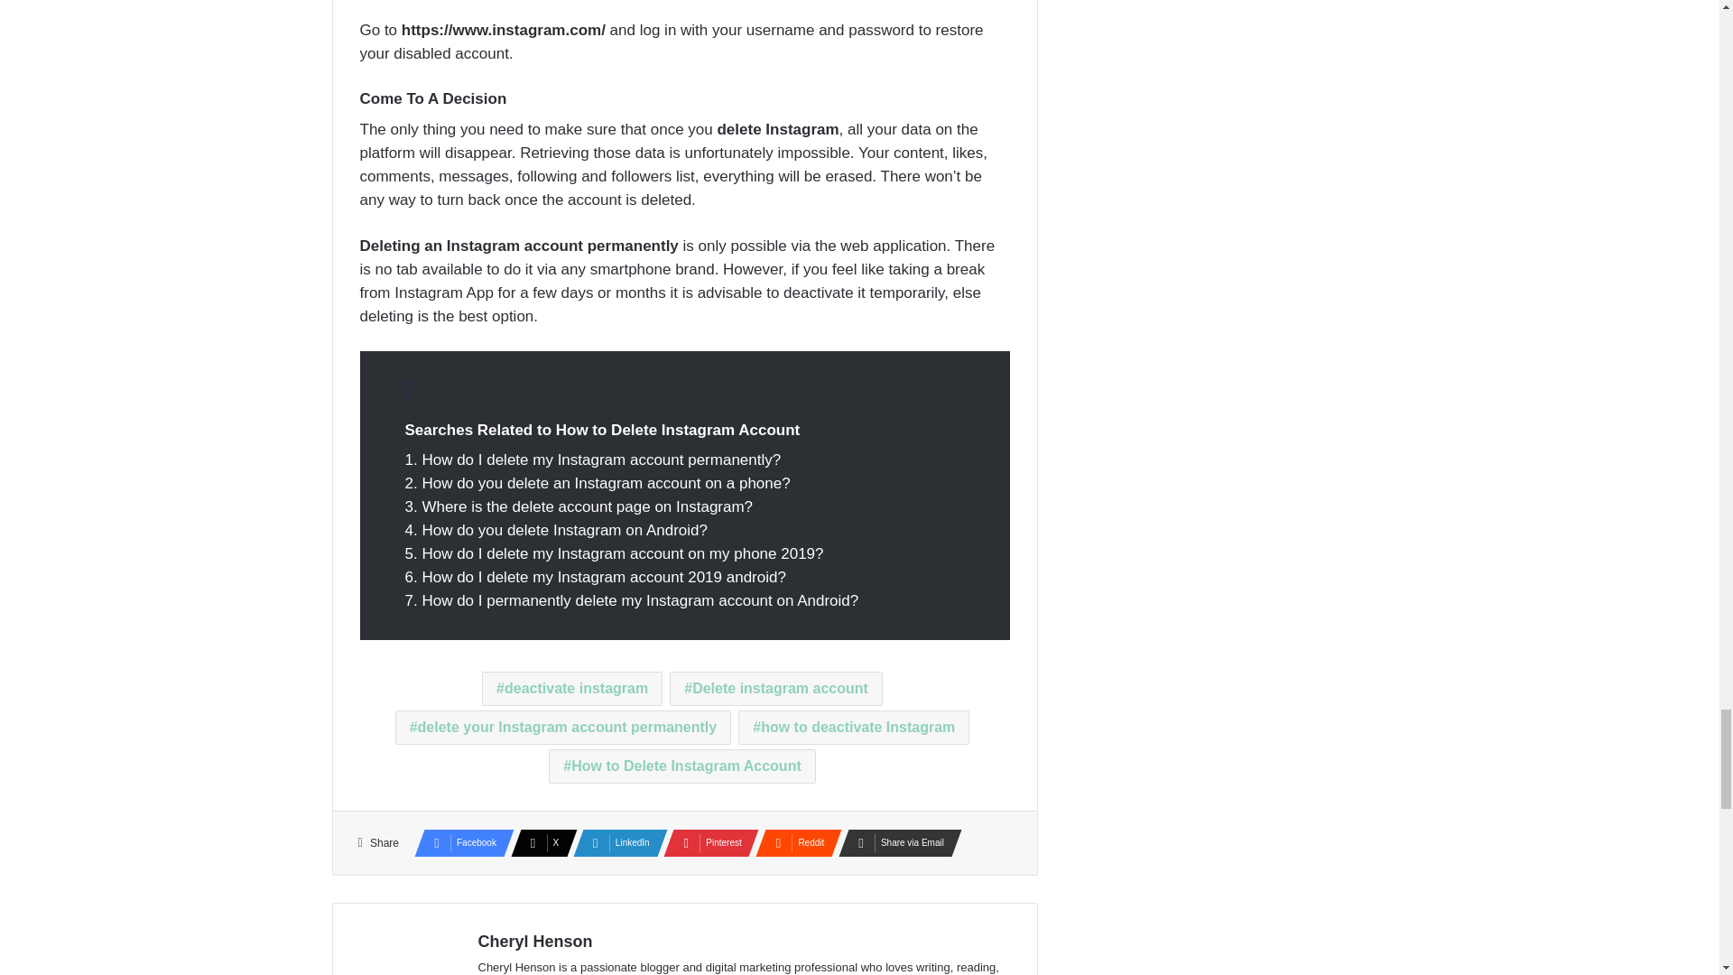 Image resolution: width=1733 pixels, height=975 pixels. Describe the element at coordinates (571, 688) in the screenshot. I see `deactivate instagram` at that location.